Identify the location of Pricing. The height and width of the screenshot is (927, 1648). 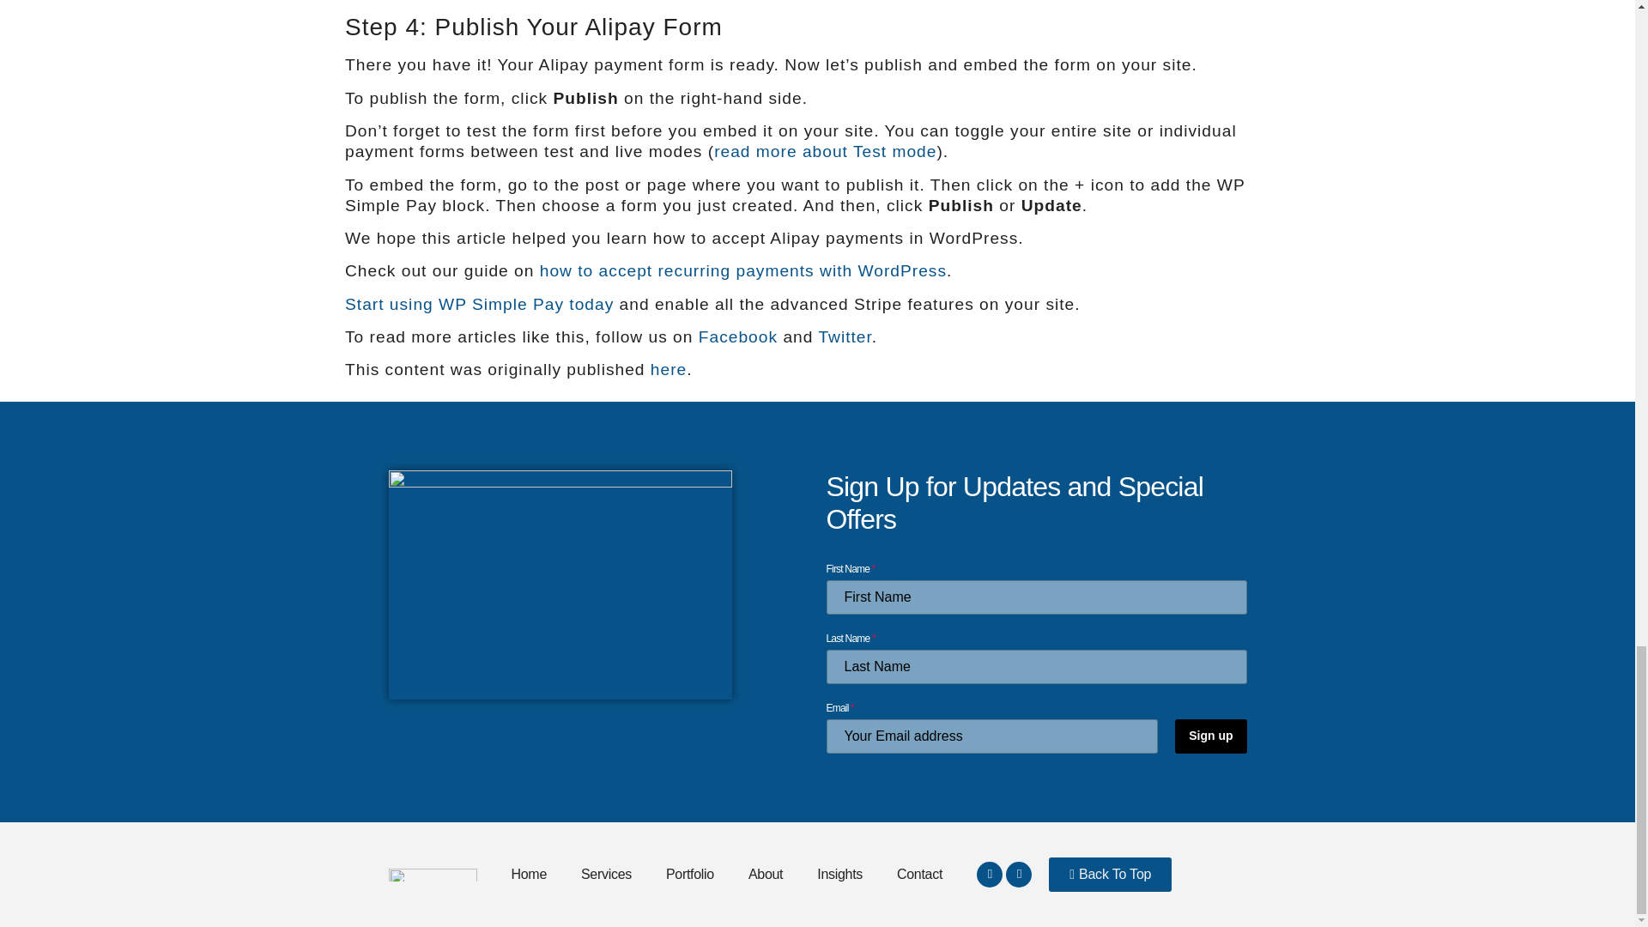
(479, 304).